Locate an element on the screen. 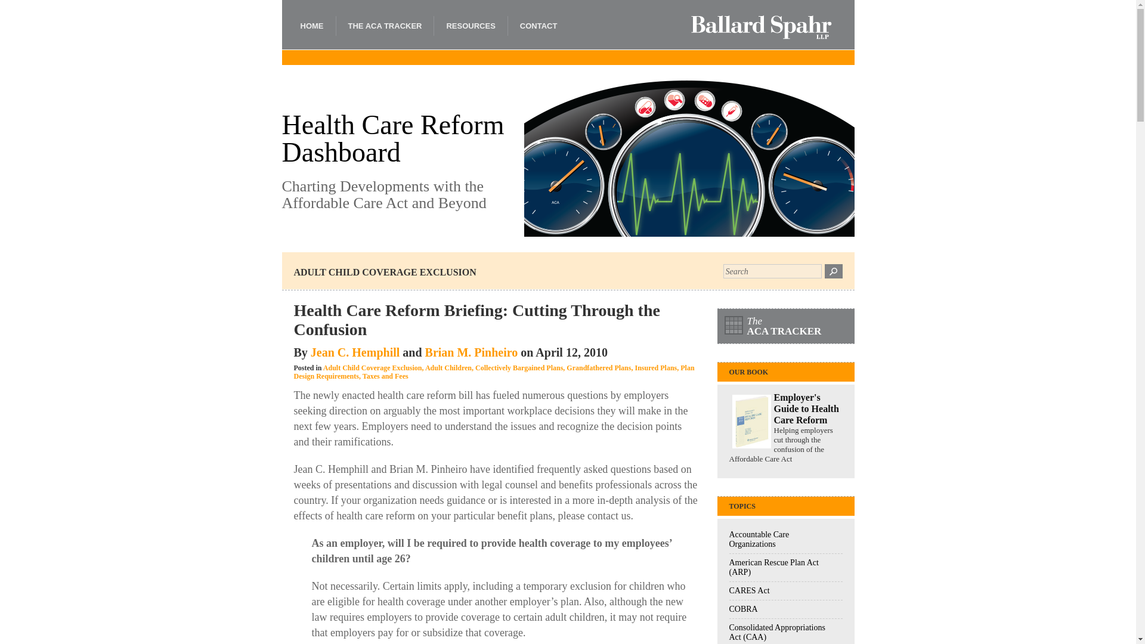 This screenshot has height=644, width=1145. Adult Child Coverage Exclusion, is located at coordinates (373, 368).